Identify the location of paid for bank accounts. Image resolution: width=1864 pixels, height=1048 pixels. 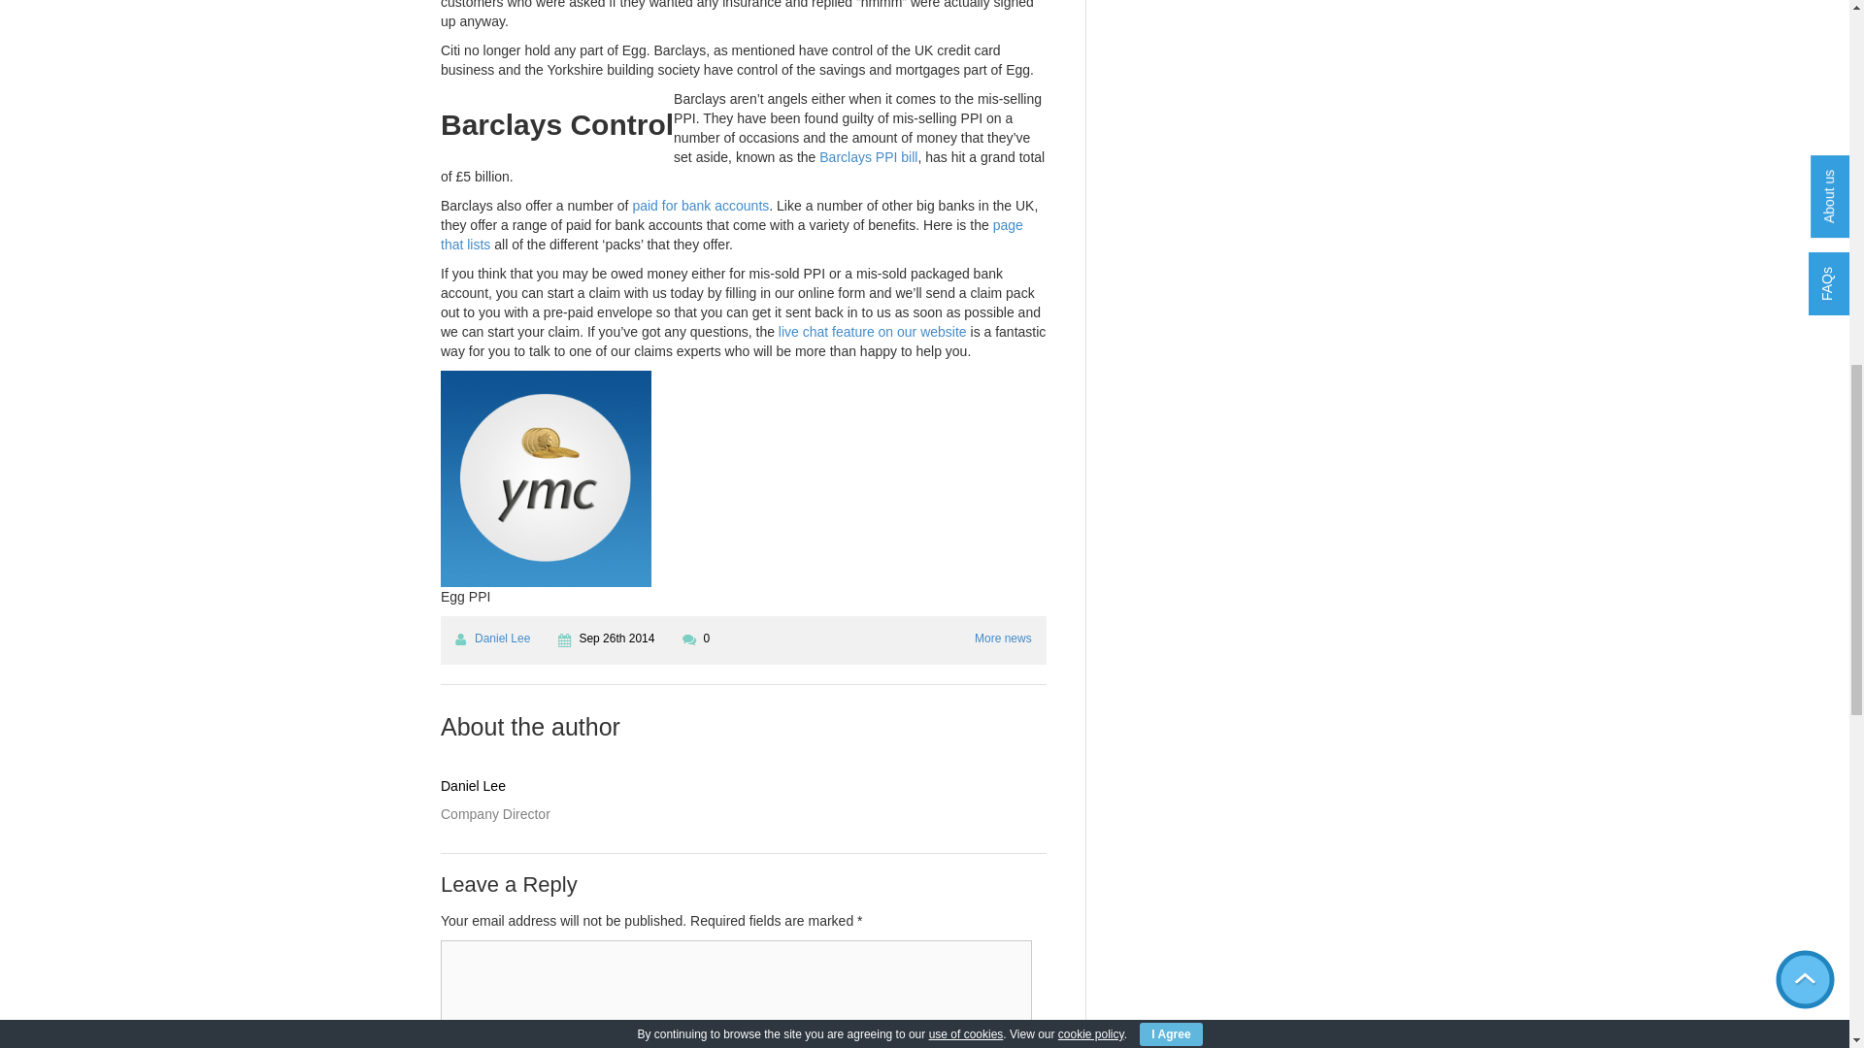
(699, 206).